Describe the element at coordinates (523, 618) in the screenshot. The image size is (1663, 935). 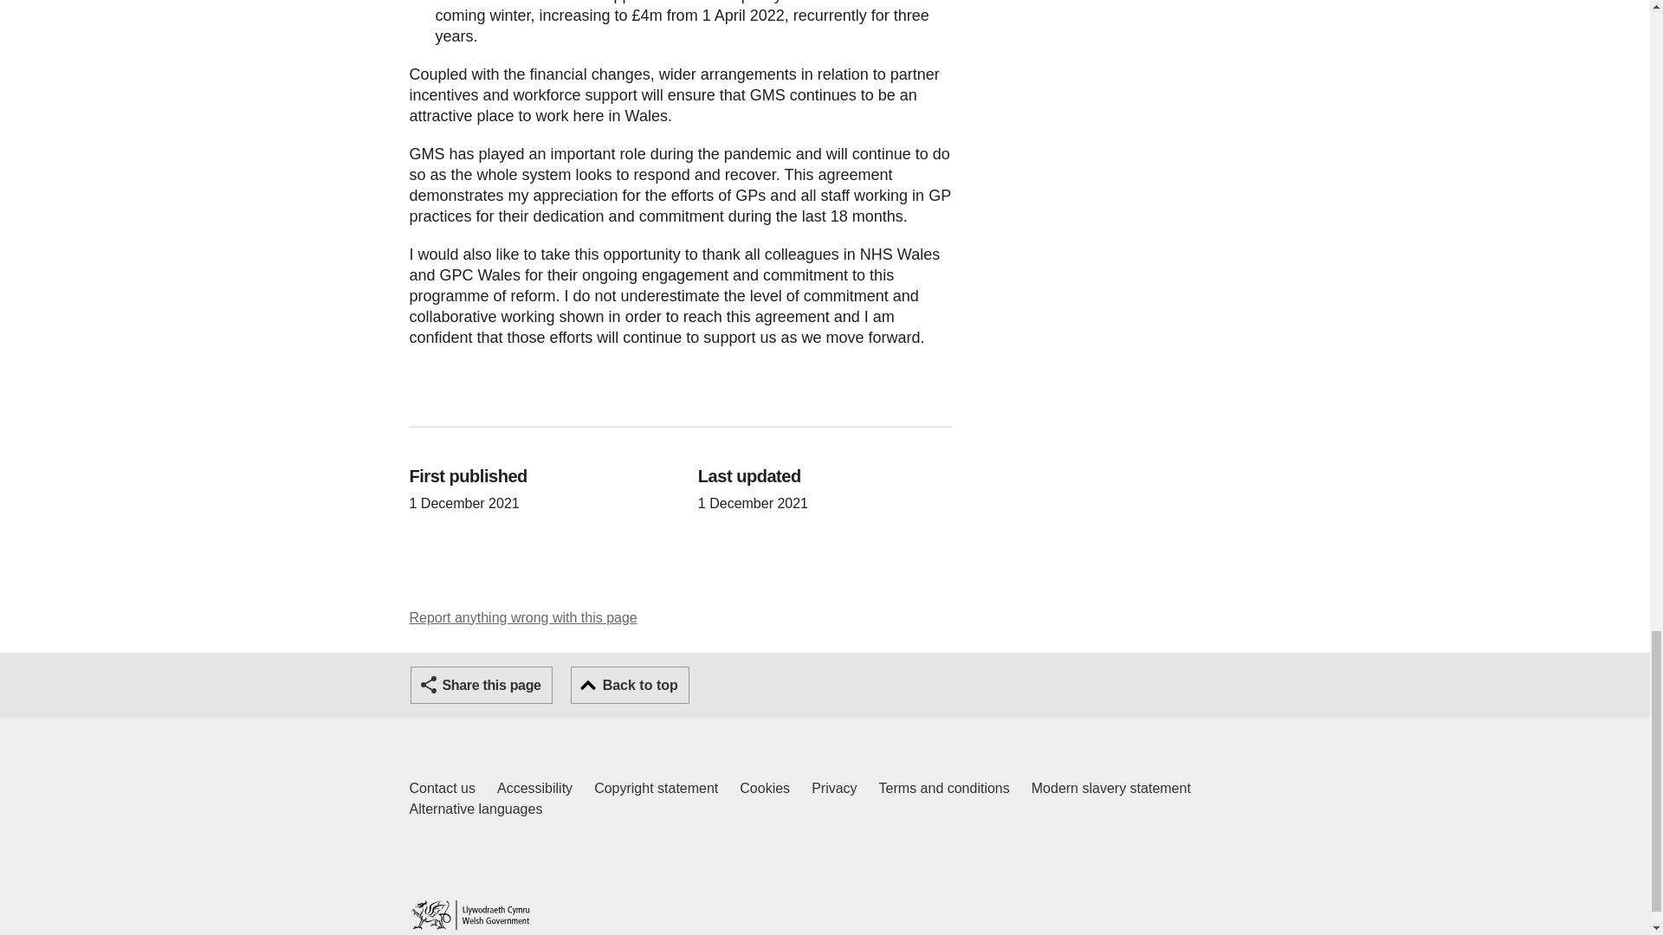
I see `Report anything wrong with this page` at that location.